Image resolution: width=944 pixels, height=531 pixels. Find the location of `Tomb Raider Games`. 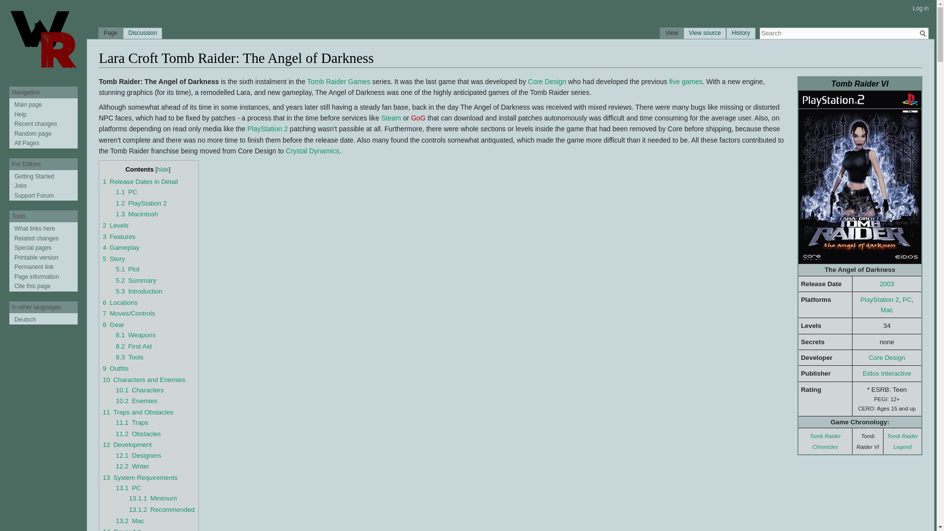

Tomb Raider Games is located at coordinates (338, 81).